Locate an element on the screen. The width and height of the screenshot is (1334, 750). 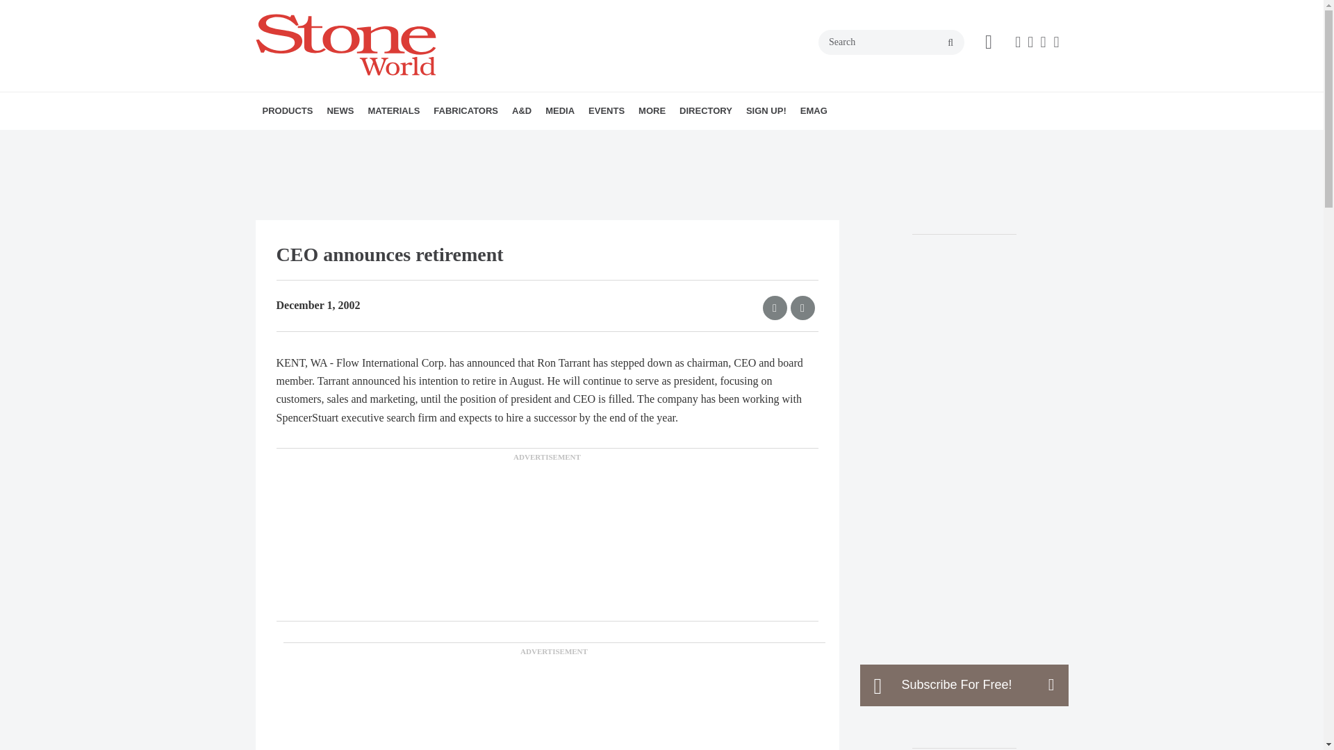
PRODUCTS is located at coordinates (288, 110).